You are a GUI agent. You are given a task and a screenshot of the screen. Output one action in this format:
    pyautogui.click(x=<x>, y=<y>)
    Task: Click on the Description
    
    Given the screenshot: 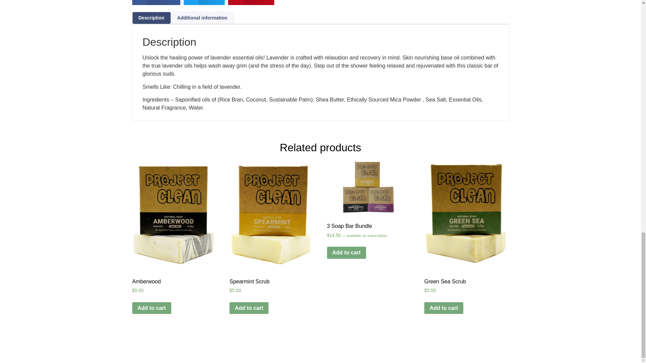 What is the action you would take?
    pyautogui.click(x=151, y=18)
    